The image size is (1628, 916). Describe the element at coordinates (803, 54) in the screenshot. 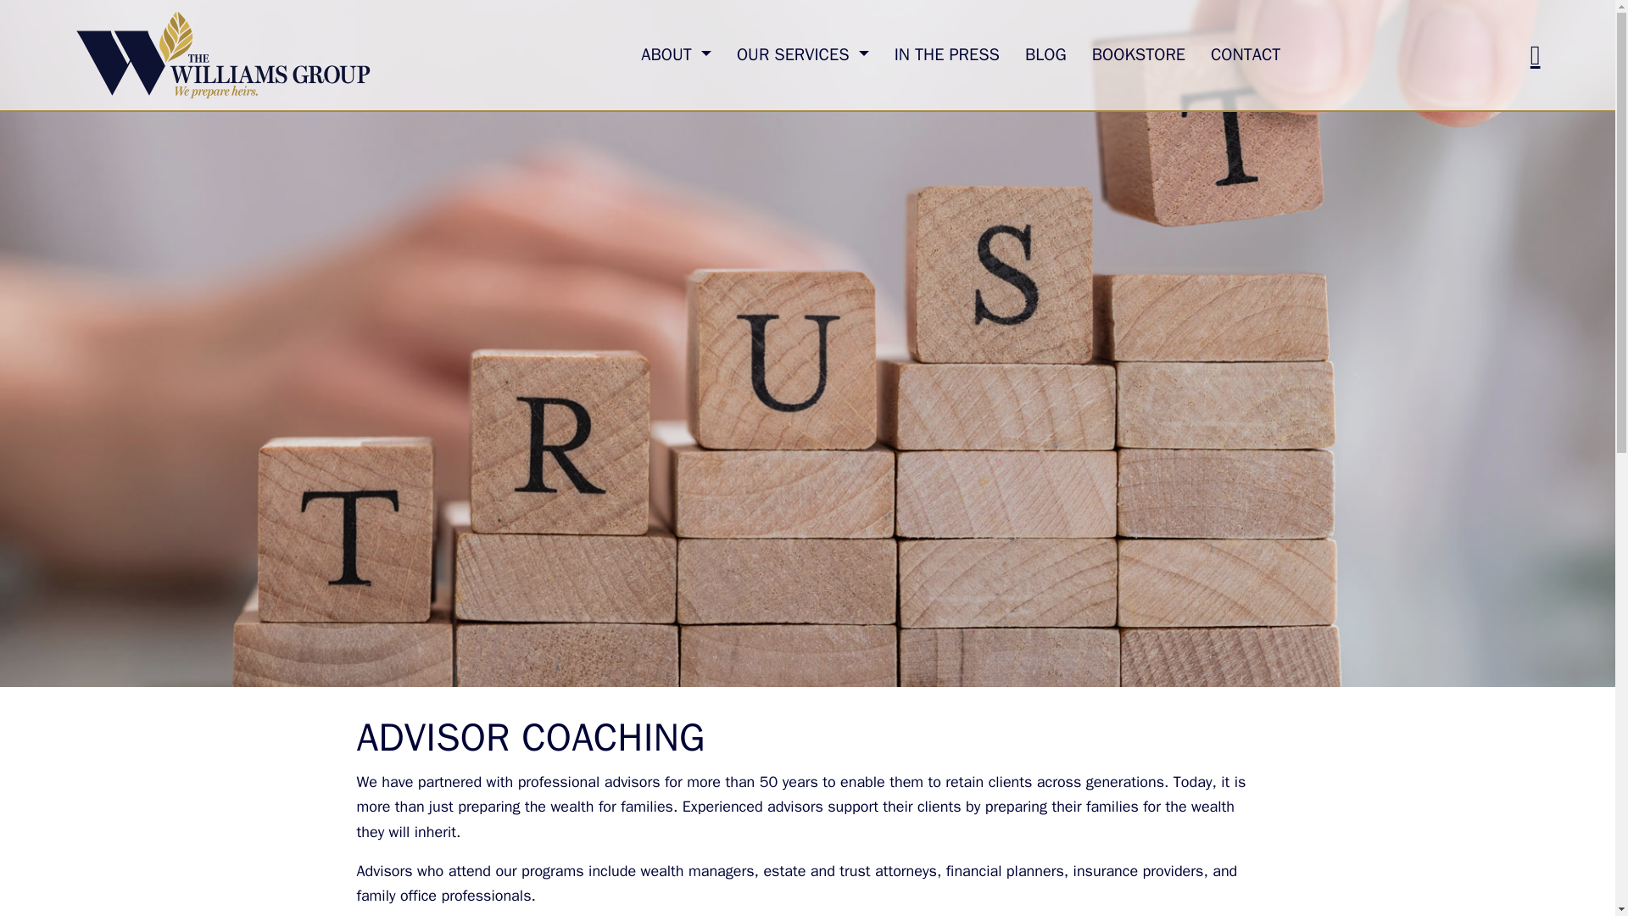

I see `Our Services` at that location.